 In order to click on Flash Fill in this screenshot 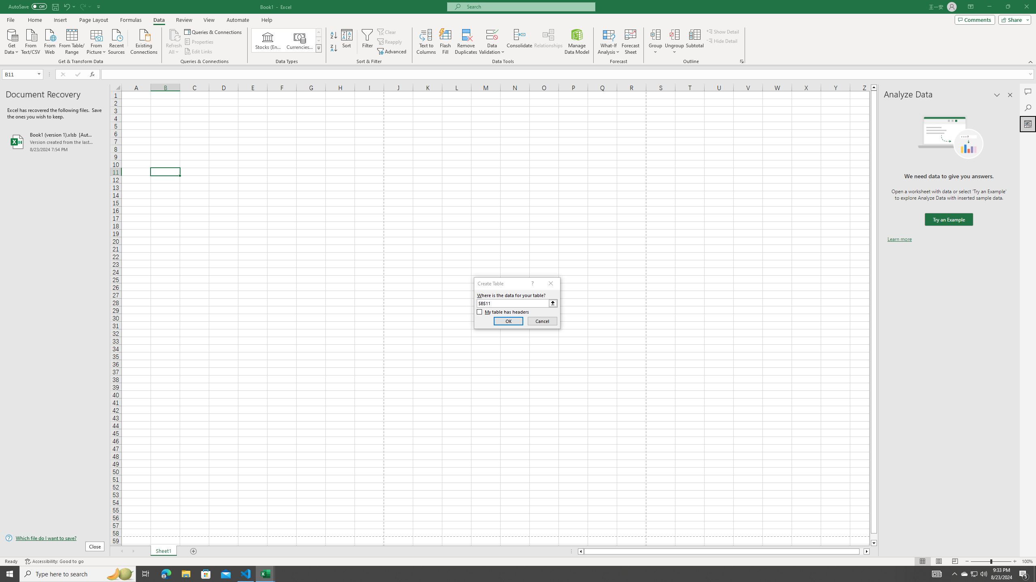, I will do `click(445, 42)`.